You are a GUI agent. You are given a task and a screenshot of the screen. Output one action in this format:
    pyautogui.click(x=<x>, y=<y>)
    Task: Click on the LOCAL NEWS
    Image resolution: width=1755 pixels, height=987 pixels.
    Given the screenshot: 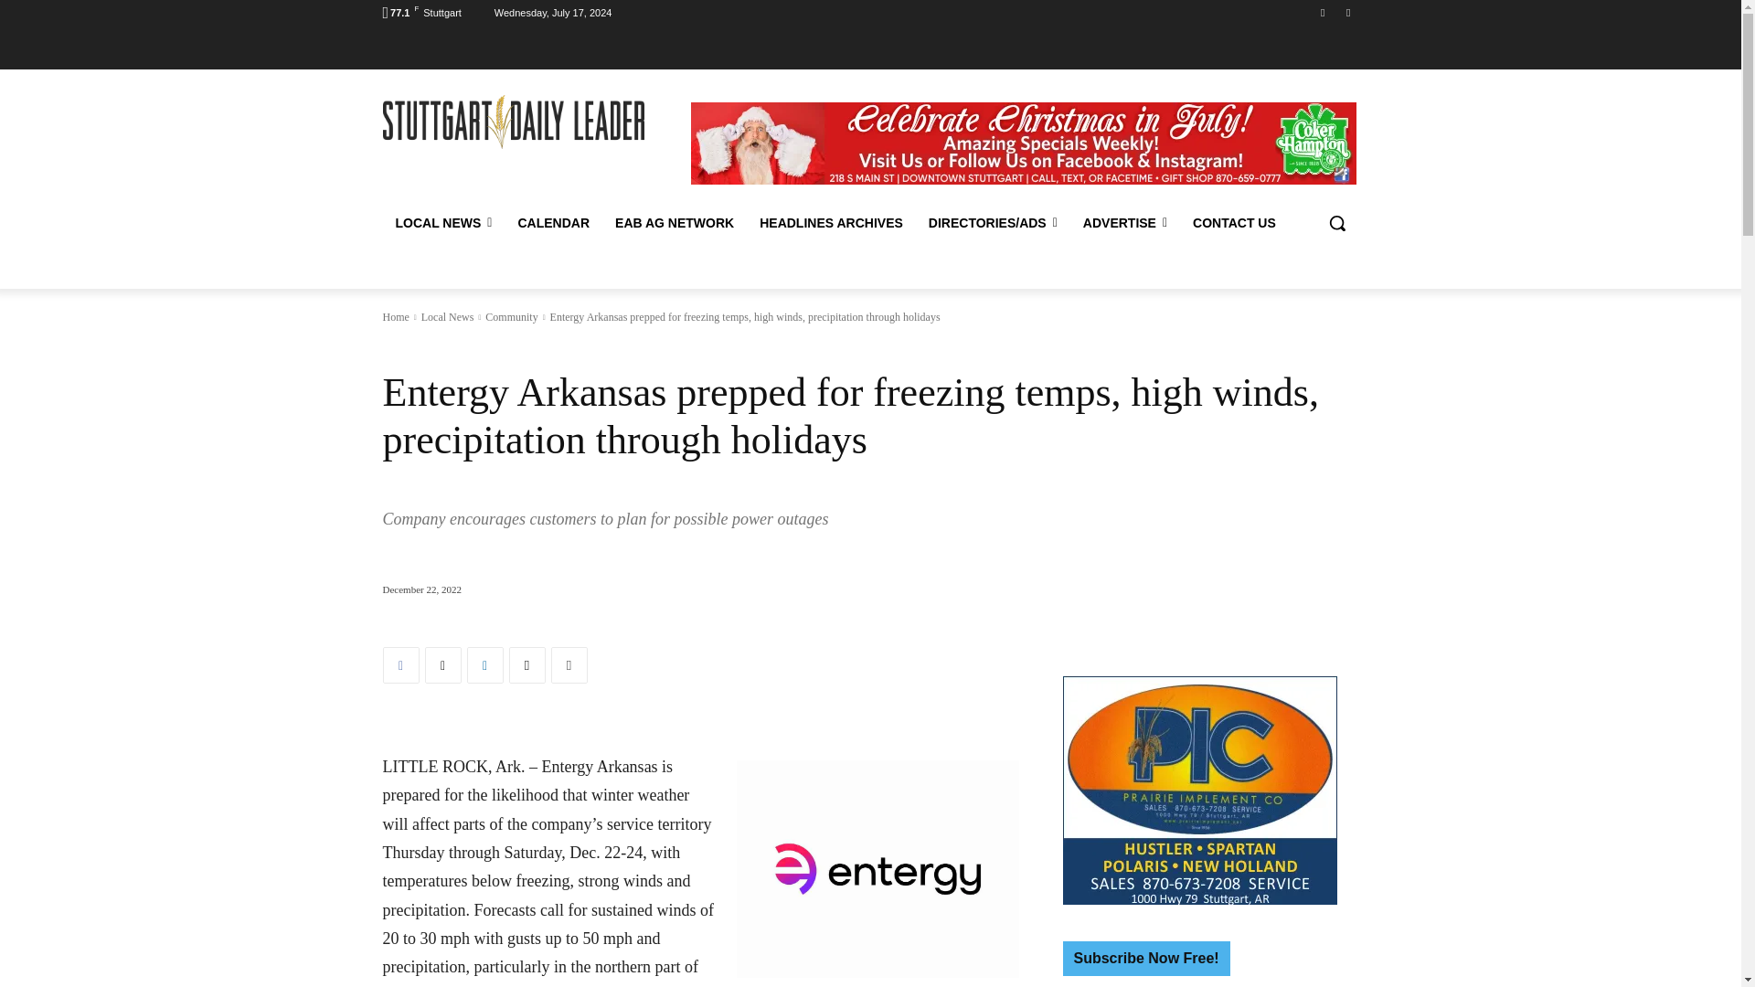 What is the action you would take?
    pyautogui.click(x=443, y=223)
    